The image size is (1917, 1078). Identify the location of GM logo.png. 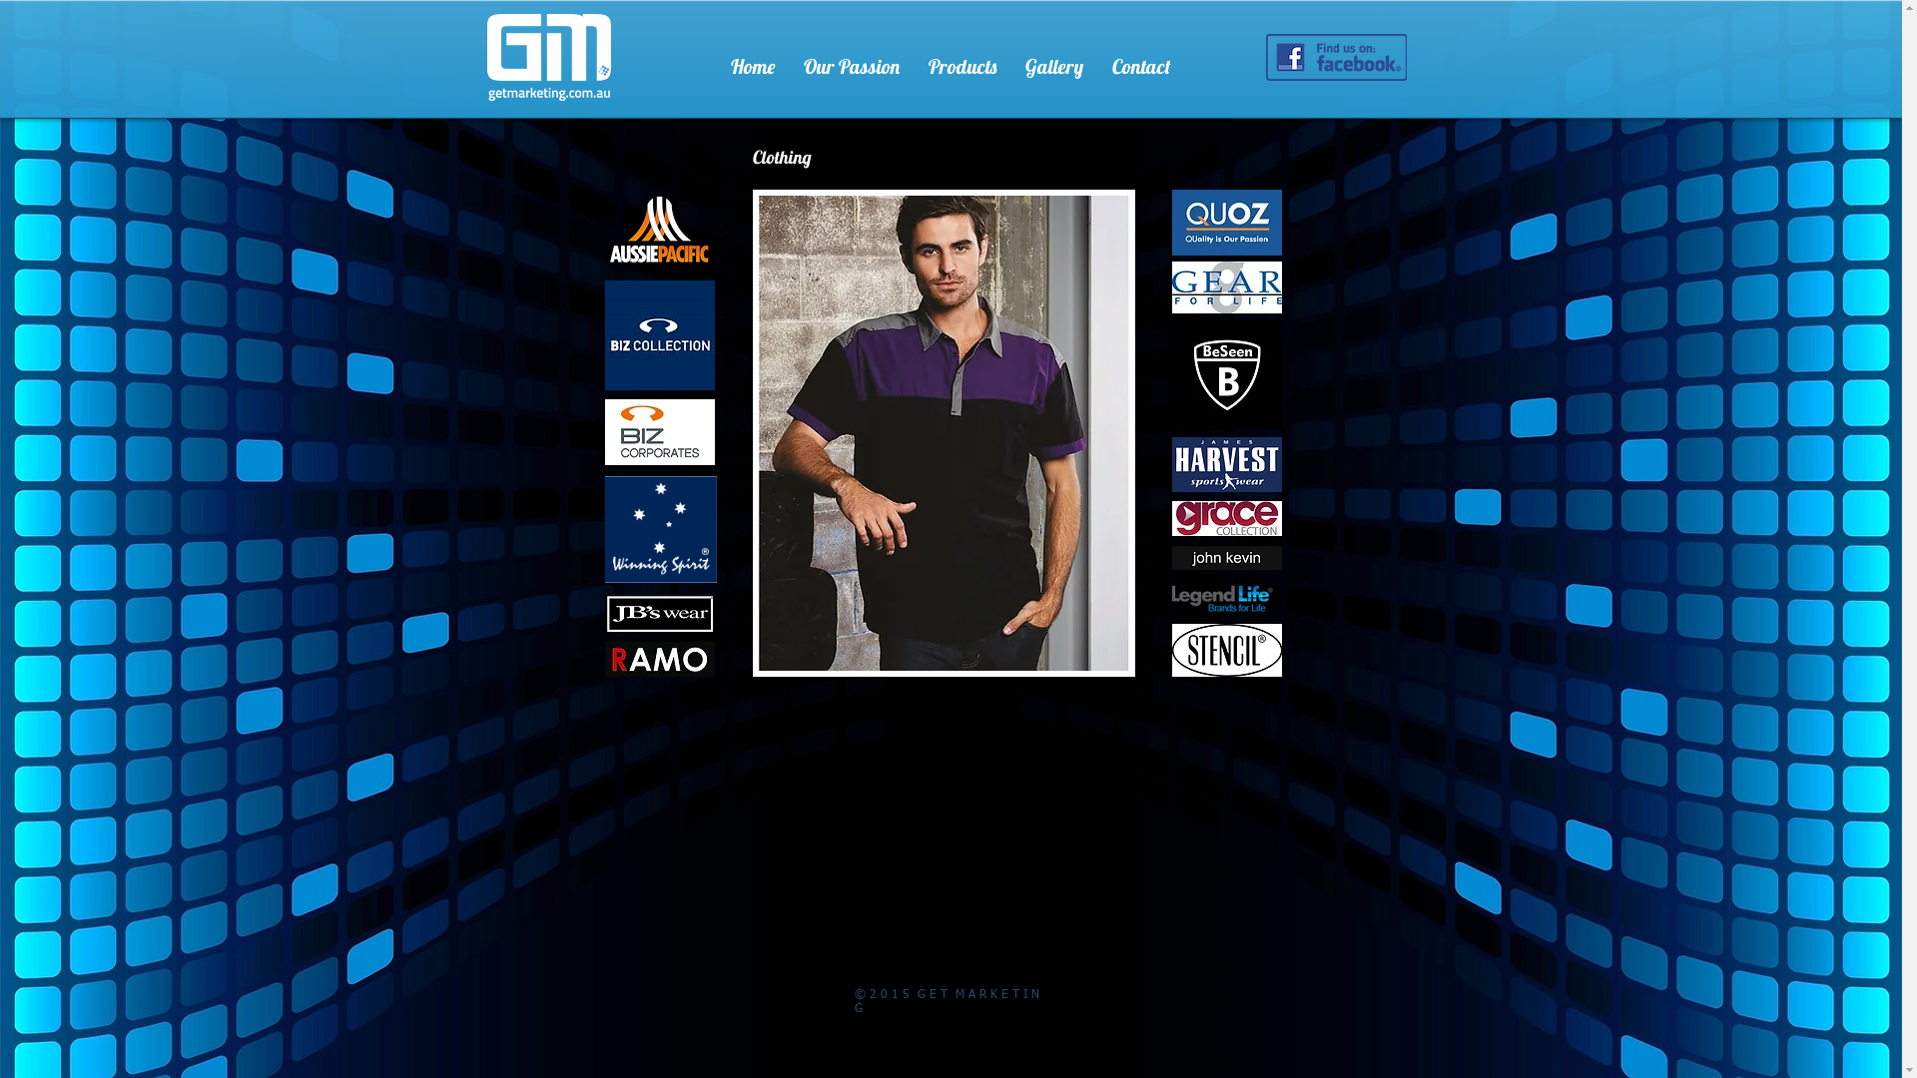
(549, 58).